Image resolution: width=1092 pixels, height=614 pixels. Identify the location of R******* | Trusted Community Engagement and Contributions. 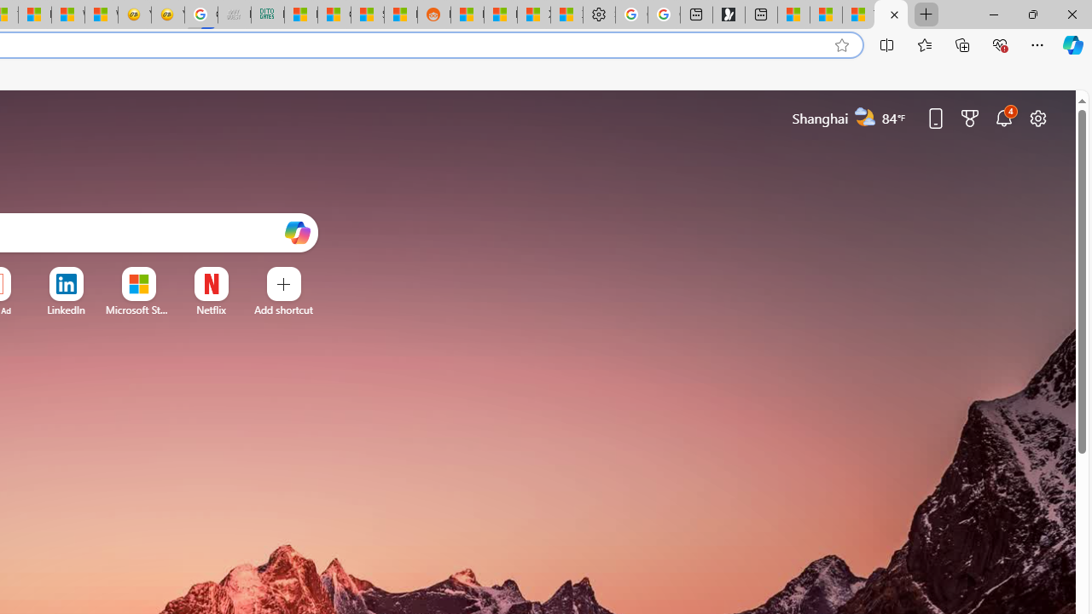
(468, 15).